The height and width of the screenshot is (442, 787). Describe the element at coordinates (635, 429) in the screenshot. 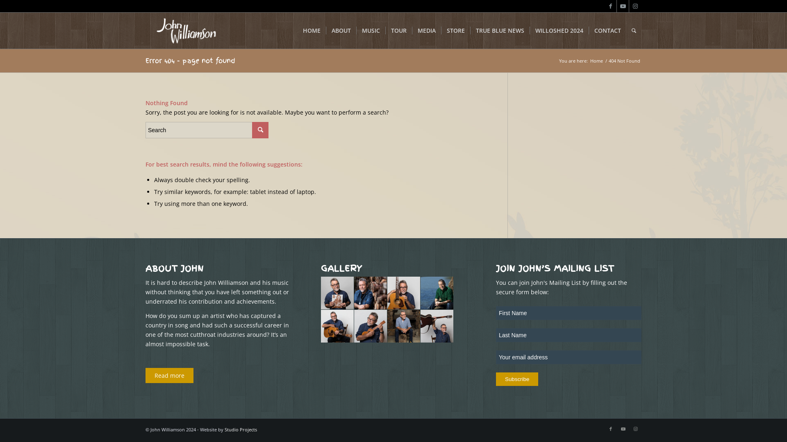

I see `Instagram` at that location.